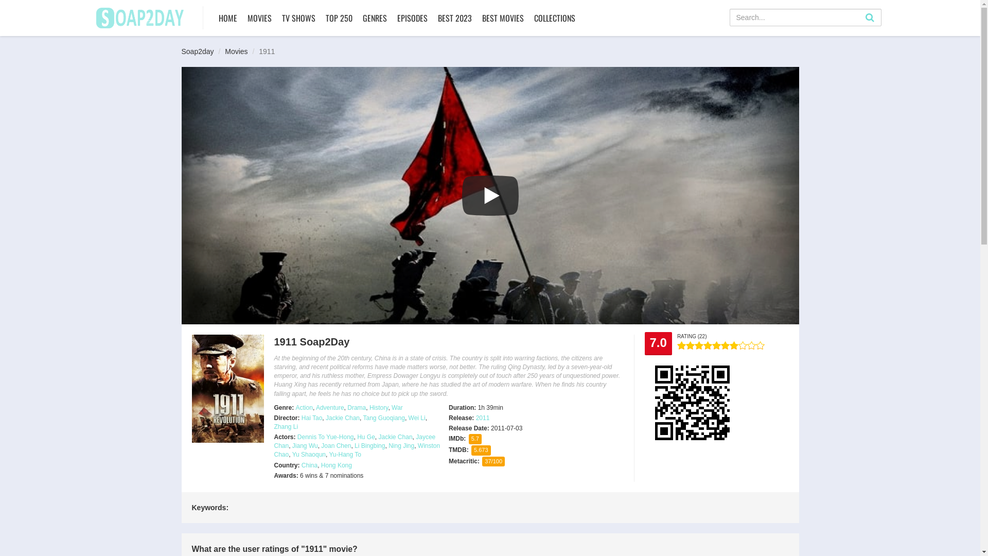  What do you see at coordinates (309, 455) in the screenshot?
I see `Yu Shaoqun` at bounding box center [309, 455].